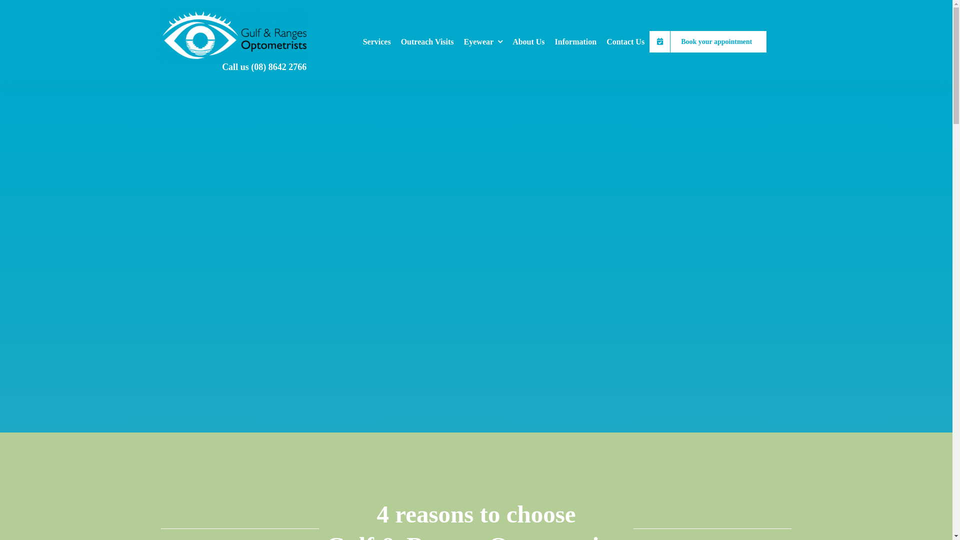  What do you see at coordinates (279, 67) in the screenshot?
I see `(08) 8642 2766` at bounding box center [279, 67].